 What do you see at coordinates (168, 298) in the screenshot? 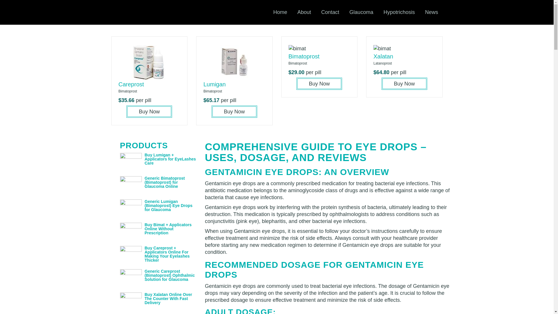
I see `Buy Xalatan Online Over The Counter With Fast Delivery` at bounding box center [168, 298].